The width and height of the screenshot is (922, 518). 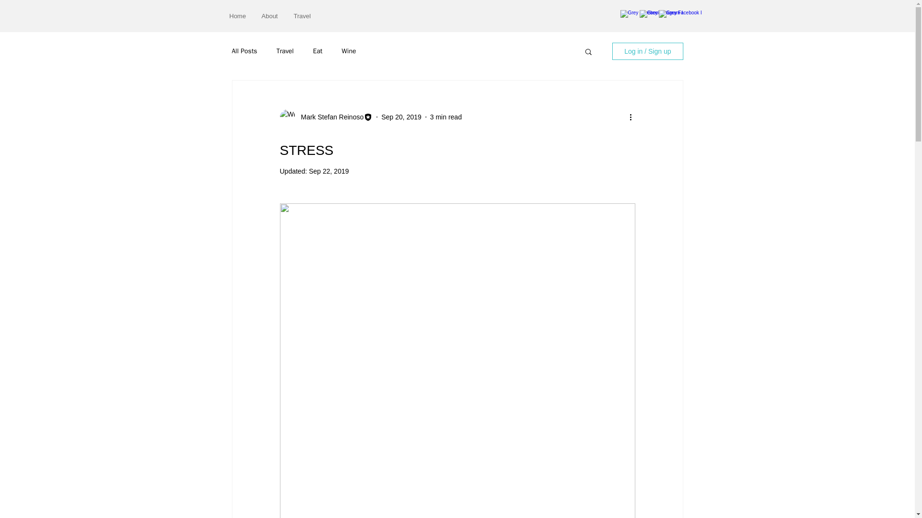 What do you see at coordinates (270, 16) in the screenshot?
I see `About` at bounding box center [270, 16].